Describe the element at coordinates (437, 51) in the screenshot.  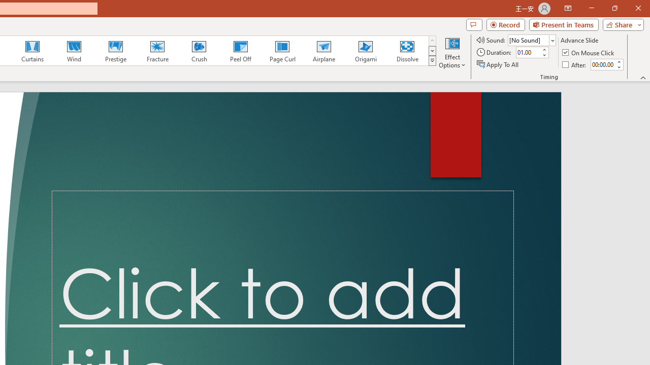
I see `Ion Variant 3` at that location.